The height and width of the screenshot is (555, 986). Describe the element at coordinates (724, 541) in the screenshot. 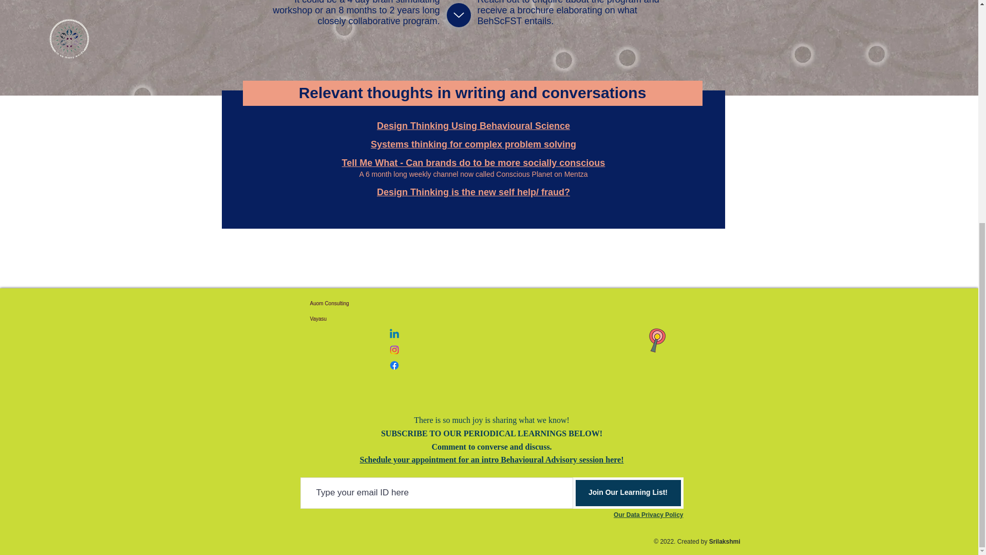

I see `Srilakshmi` at that location.